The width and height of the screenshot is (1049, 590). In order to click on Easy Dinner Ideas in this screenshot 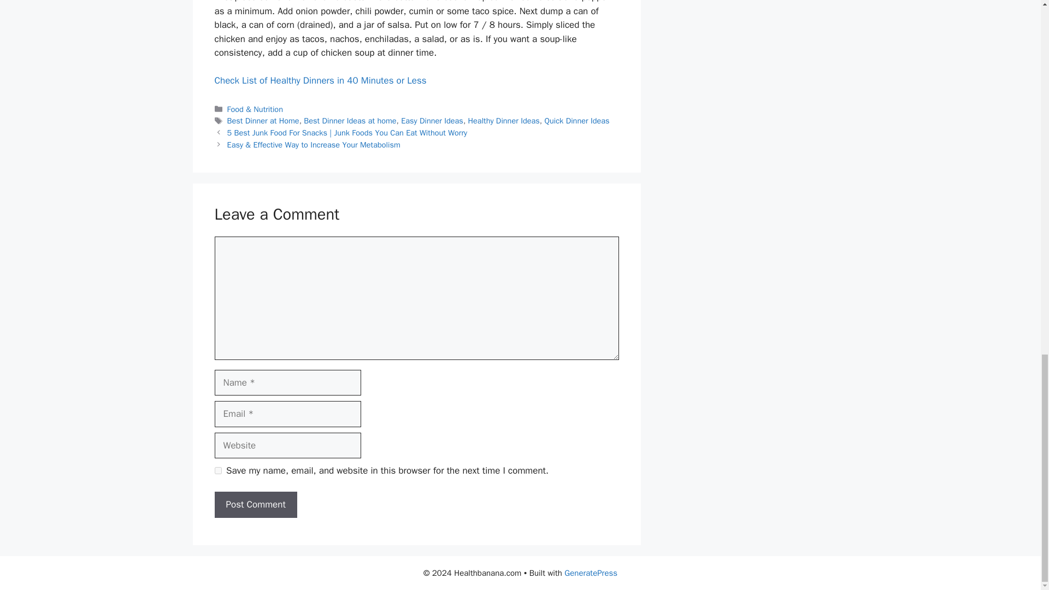, I will do `click(432, 120)`.